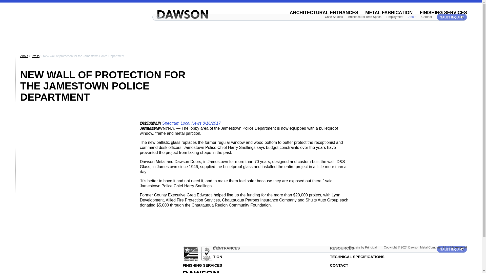 The width and height of the screenshot is (486, 273). What do you see at coordinates (251, 248) in the screenshot?
I see `ARCHITECTURAL ENTRANCES` at bounding box center [251, 248].